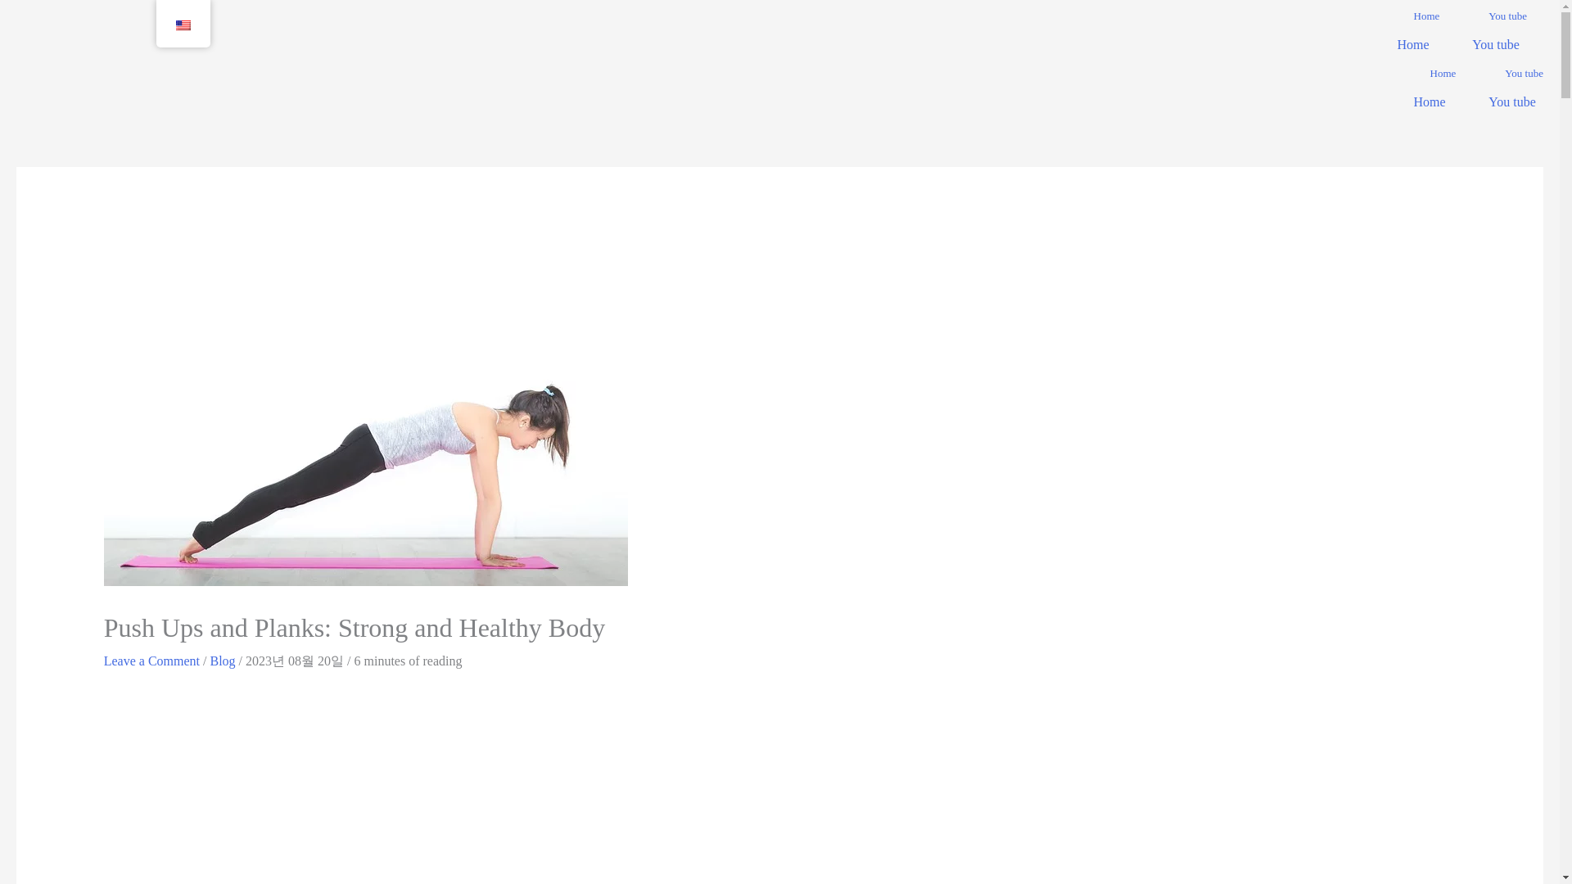 The height and width of the screenshot is (884, 1572). I want to click on You tube, so click(1495, 44).